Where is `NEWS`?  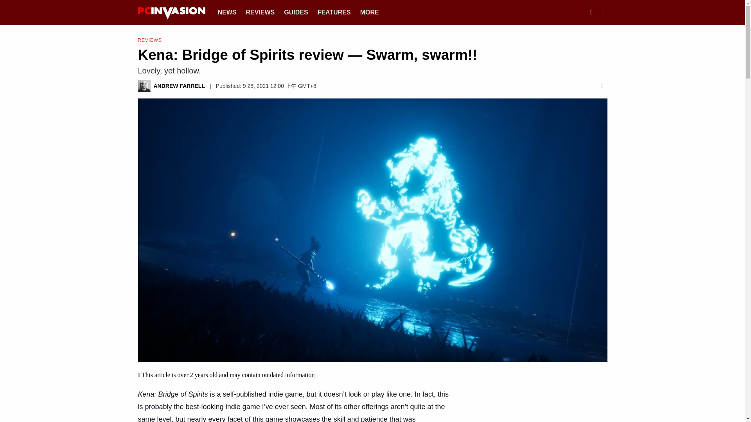
NEWS is located at coordinates (227, 12).